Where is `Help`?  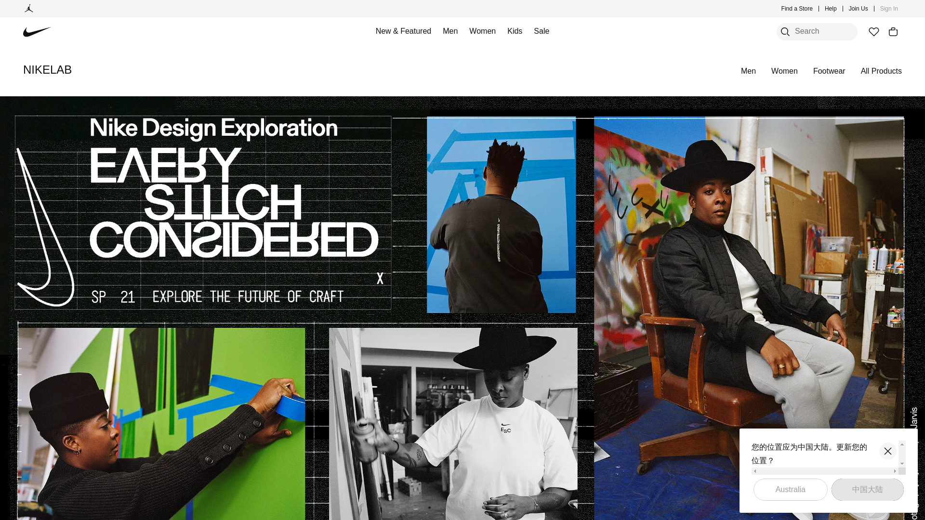
Help is located at coordinates (831, 9).